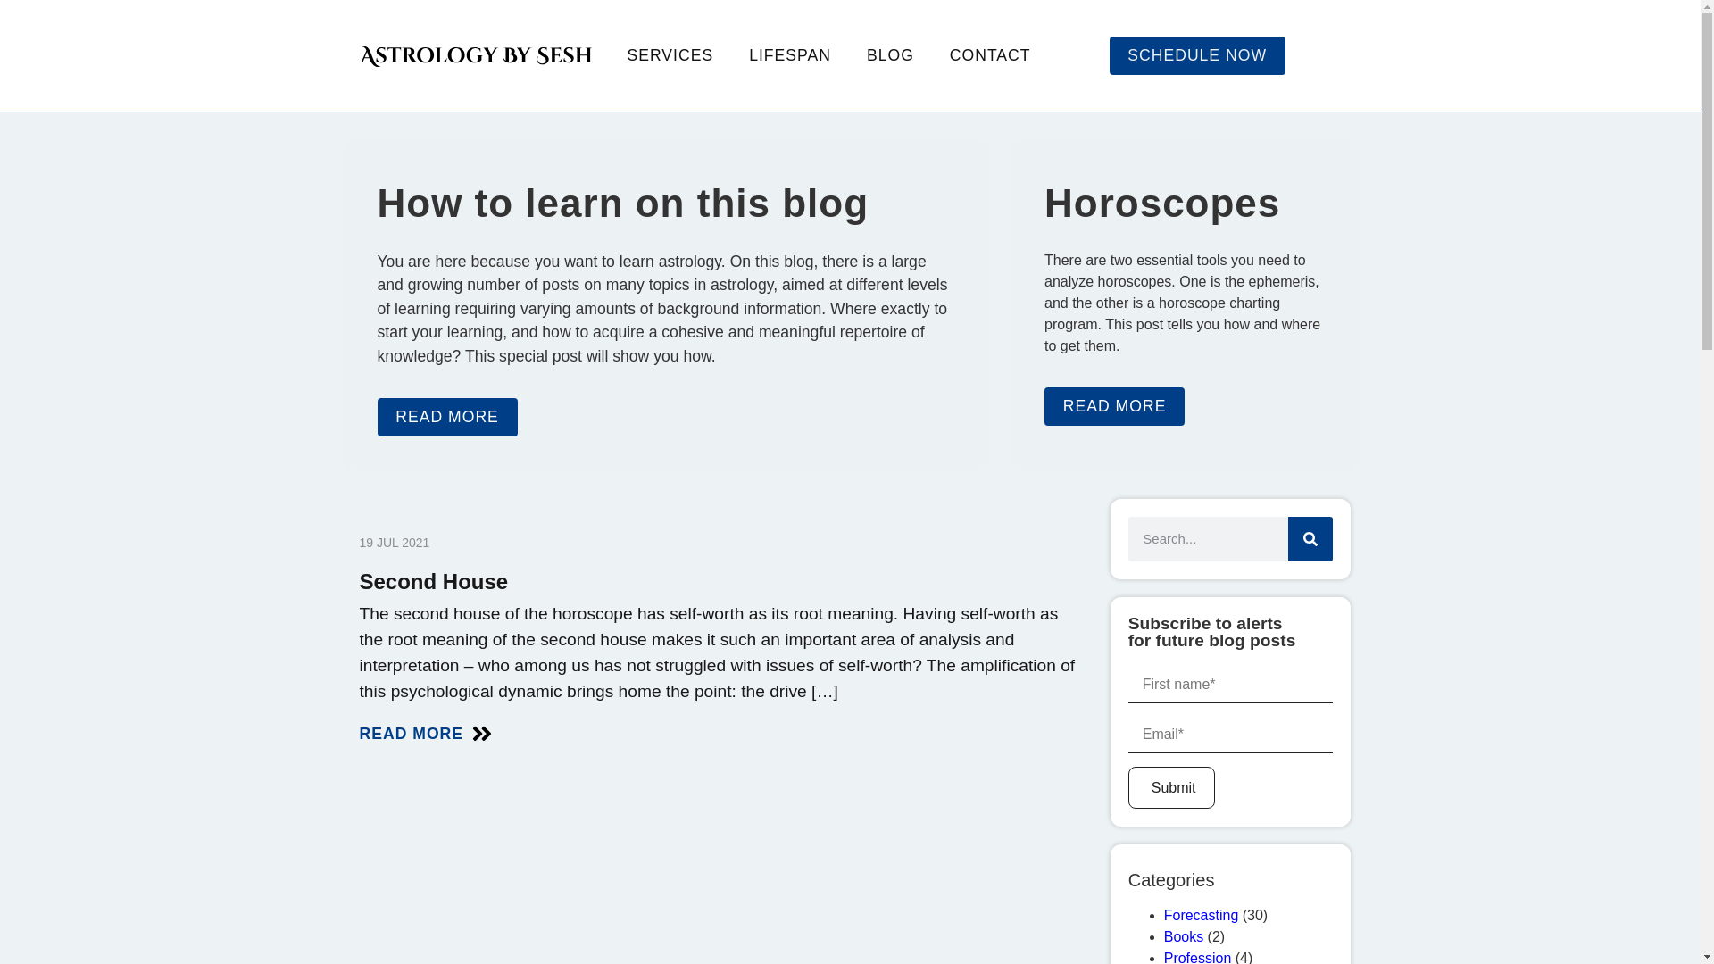  Describe the element at coordinates (1114, 406) in the screenshot. I see `READ MORE` at that location.